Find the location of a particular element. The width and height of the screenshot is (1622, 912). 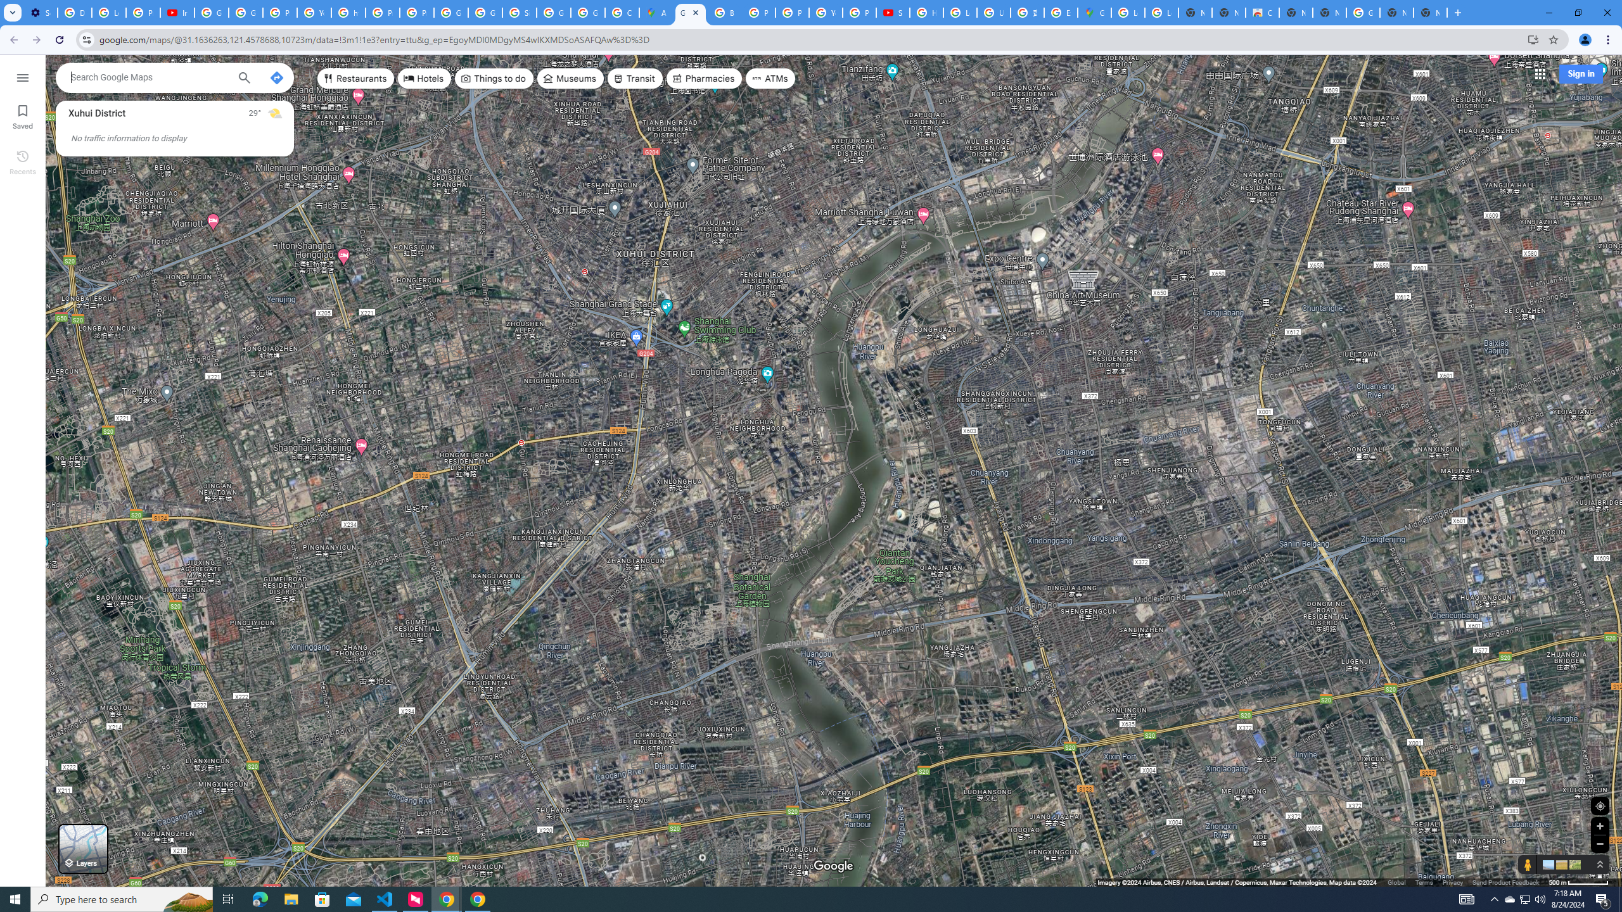

Google Maps is located at coordinates (1095, 13).